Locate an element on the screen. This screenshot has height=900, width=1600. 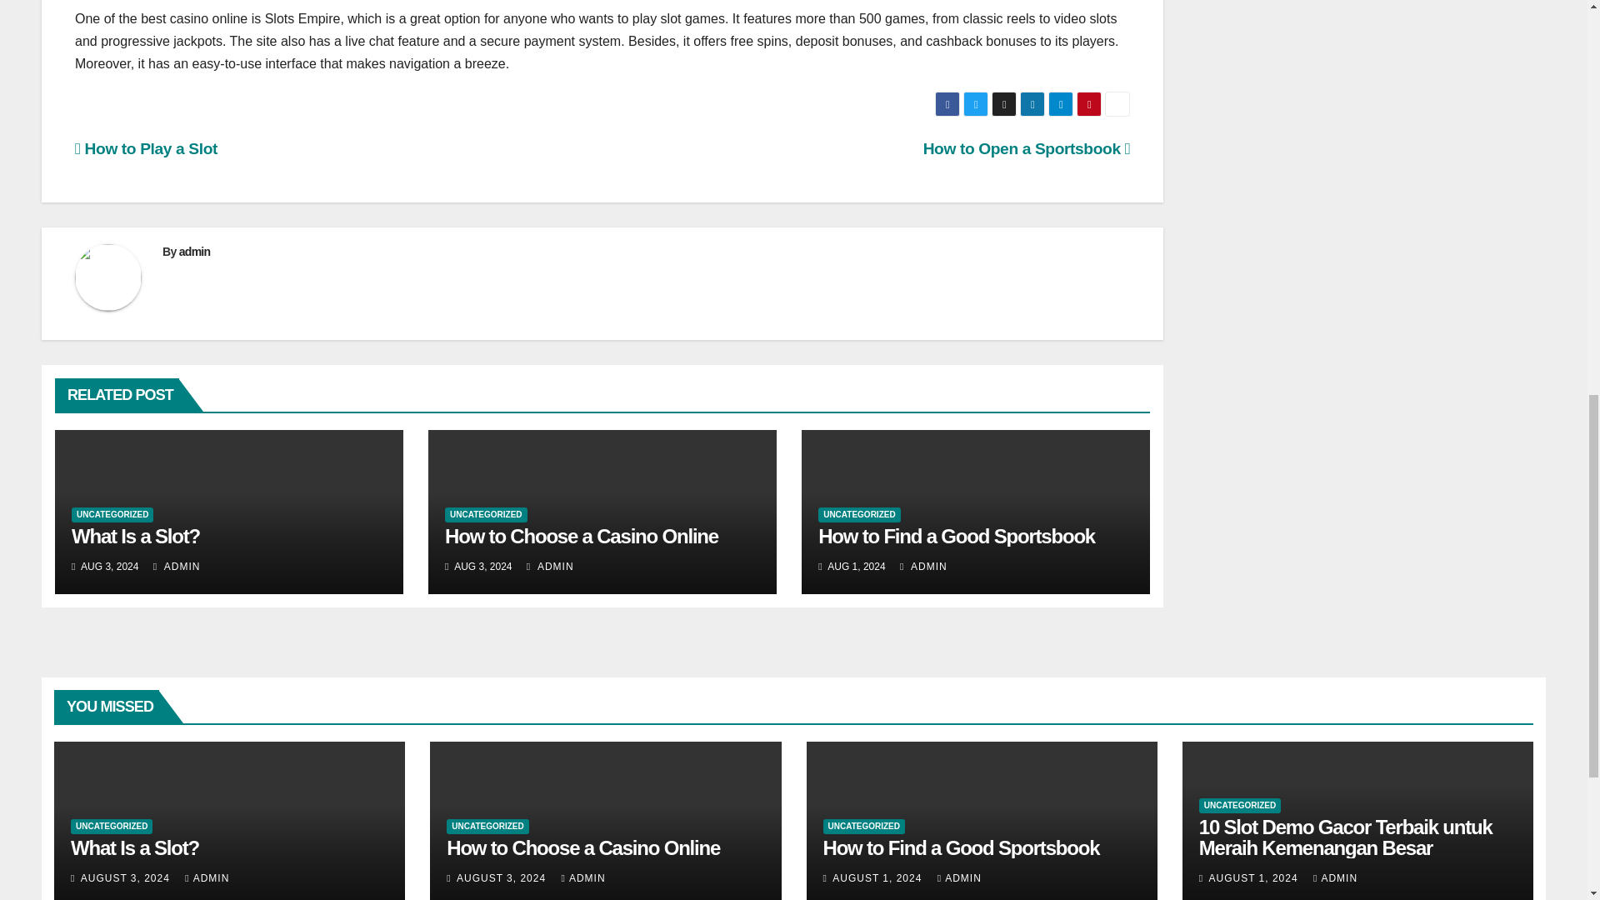
Permalink to: How to Find a Good Sportsbook is located at coordinates (956, 535).